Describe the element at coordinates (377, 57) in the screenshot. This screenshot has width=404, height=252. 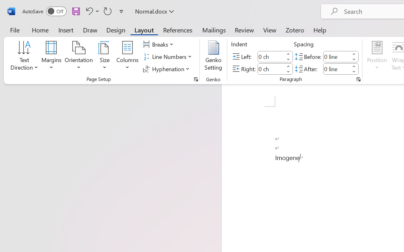
I see `Position` at that location.